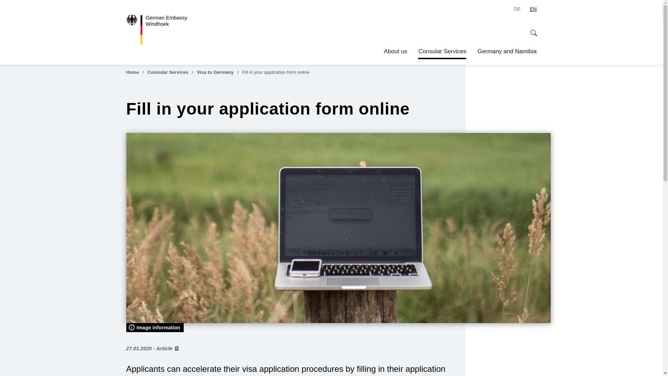  Describe the element at coordinates (395, 52) in the screenshot. I see `About us` at that location.